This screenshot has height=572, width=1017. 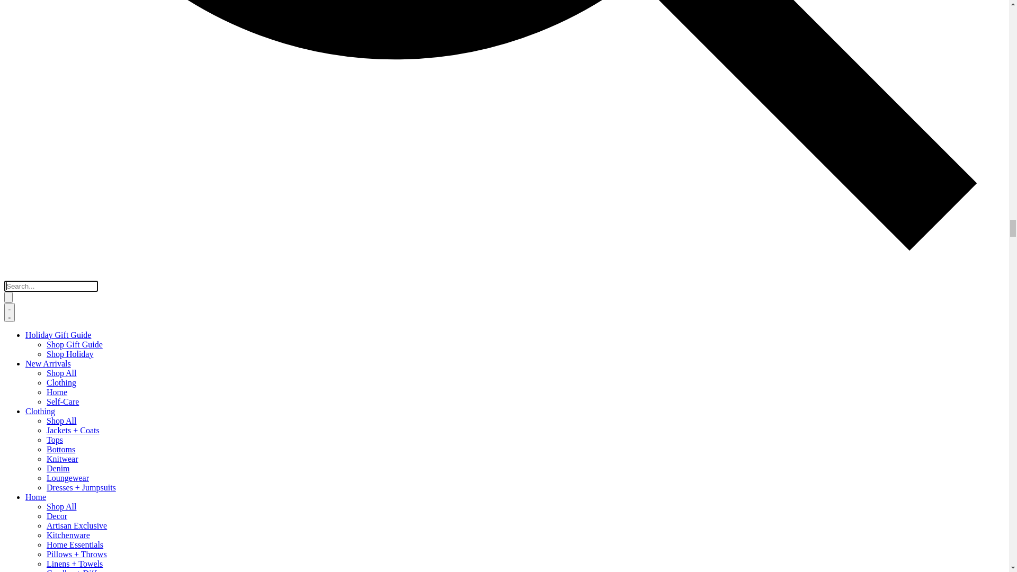 I want to click on Tools + Brushes, so click(x=32, y=371).